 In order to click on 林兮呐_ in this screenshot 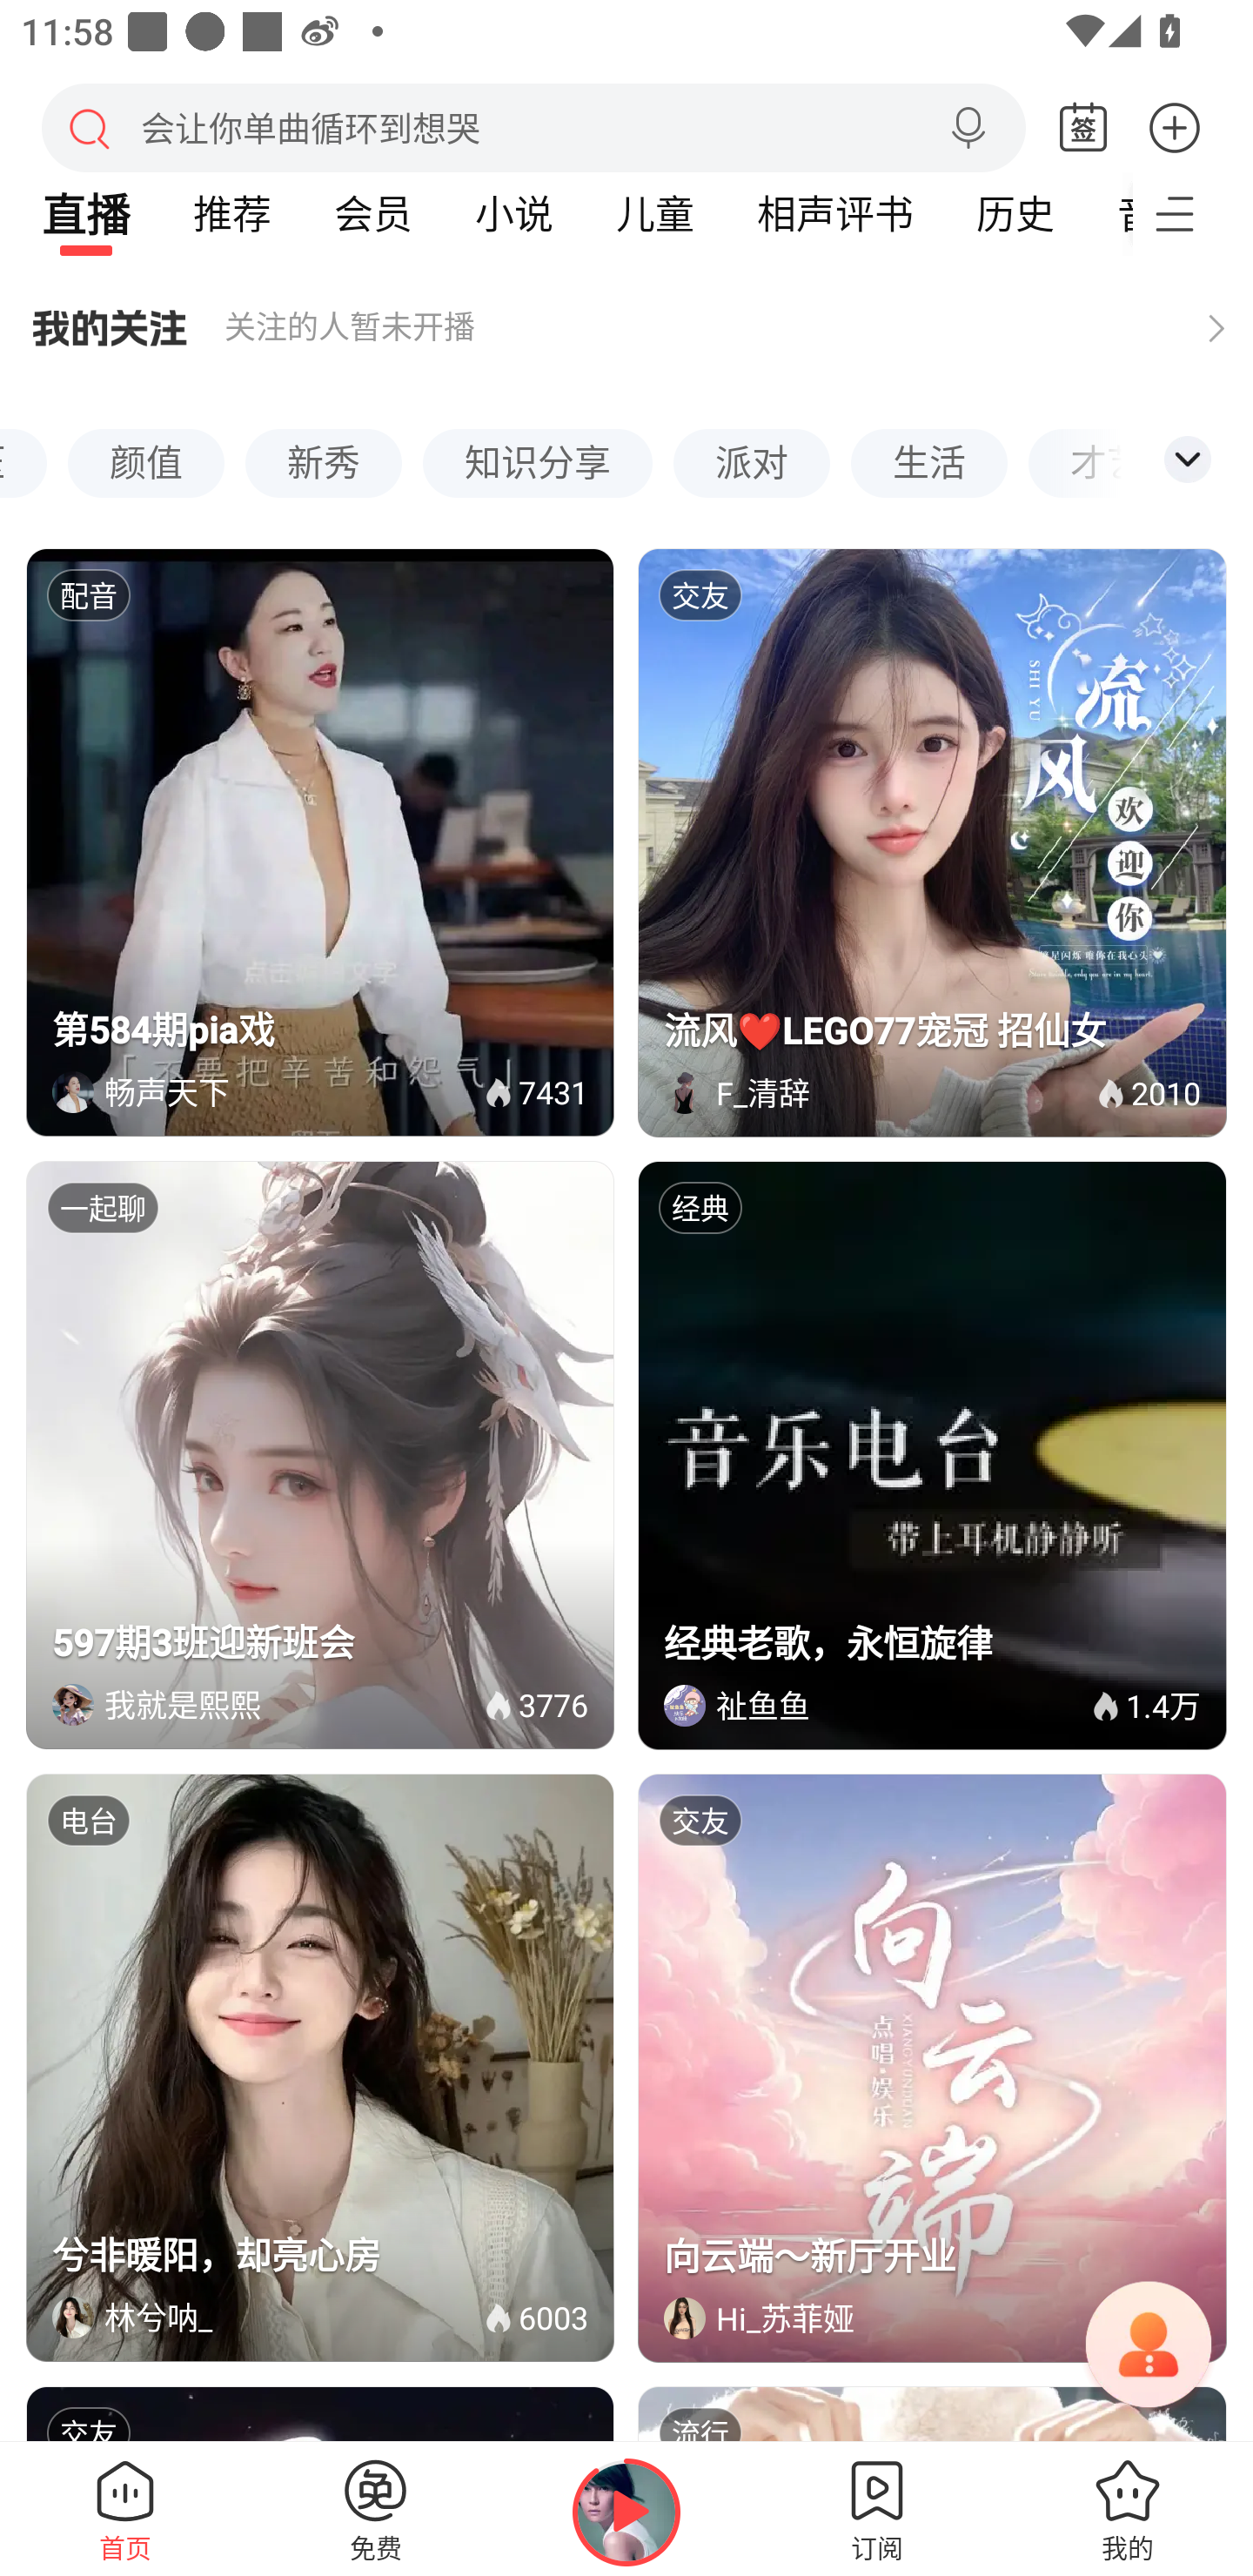, I will do `click(292, 2317)`.